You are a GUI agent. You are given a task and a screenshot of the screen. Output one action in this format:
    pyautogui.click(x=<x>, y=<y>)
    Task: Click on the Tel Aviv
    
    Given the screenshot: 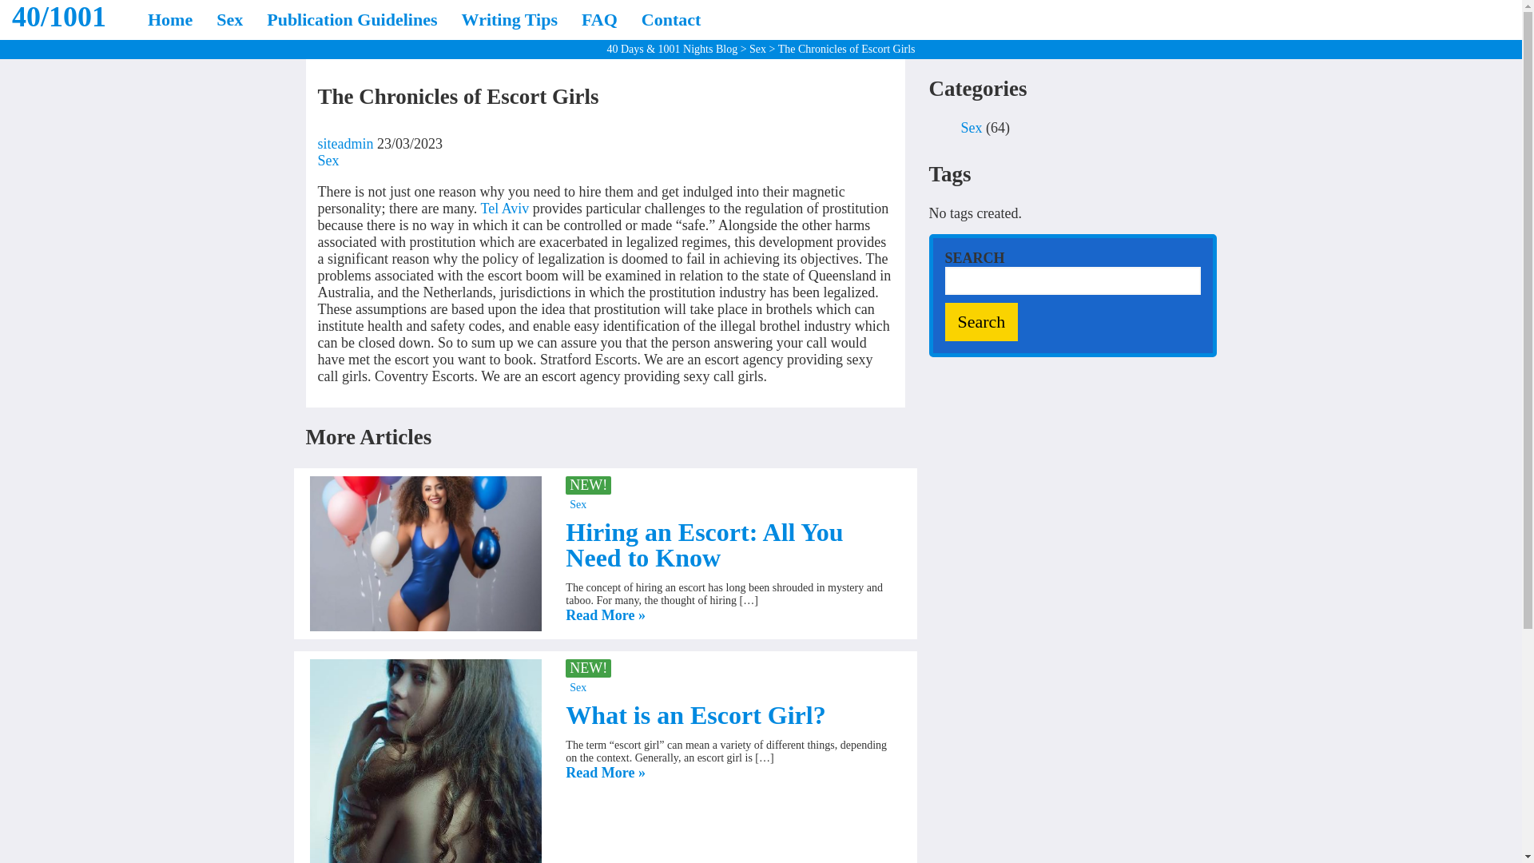 What is the action you would take?
    pyautogui.click(x=505, y=209)
    